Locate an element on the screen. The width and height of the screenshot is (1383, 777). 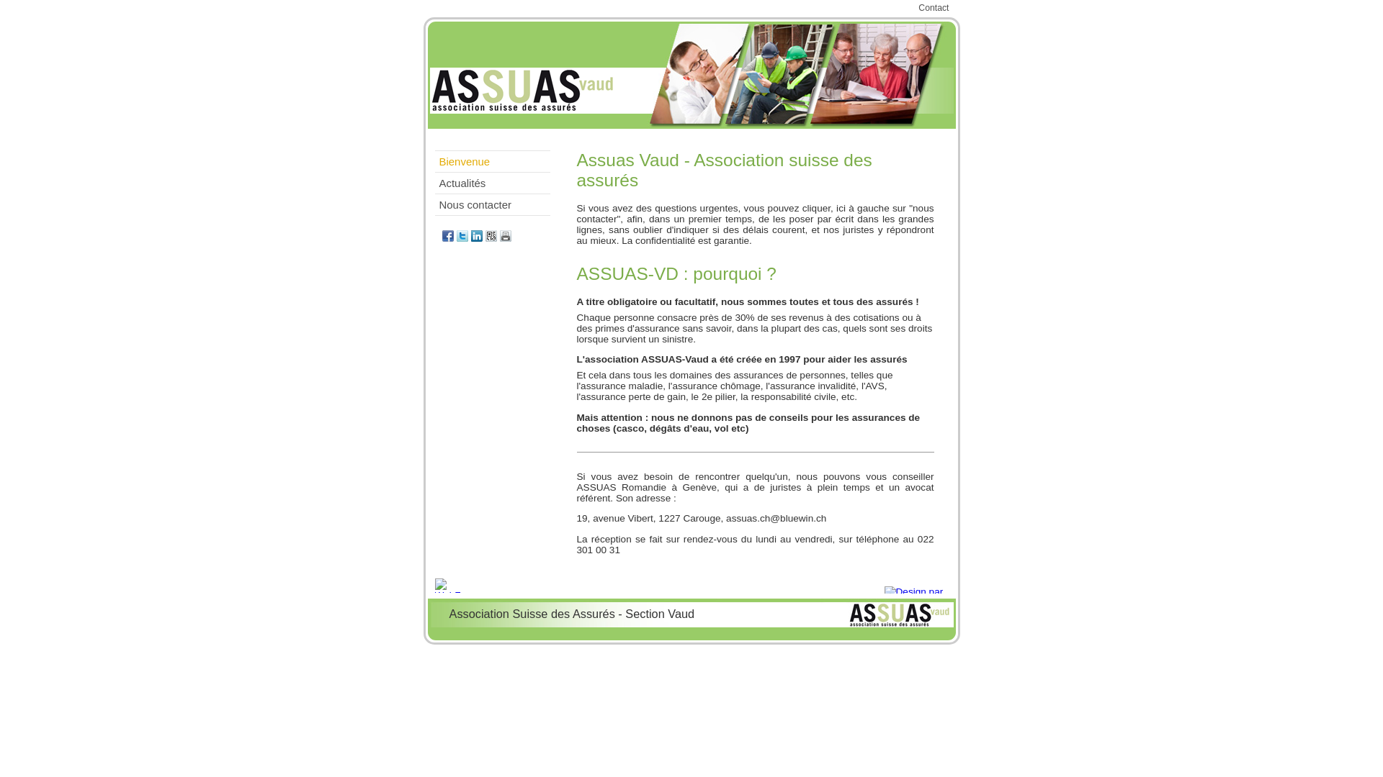
Partager sur Facebook is located at coordinates (448, 236).